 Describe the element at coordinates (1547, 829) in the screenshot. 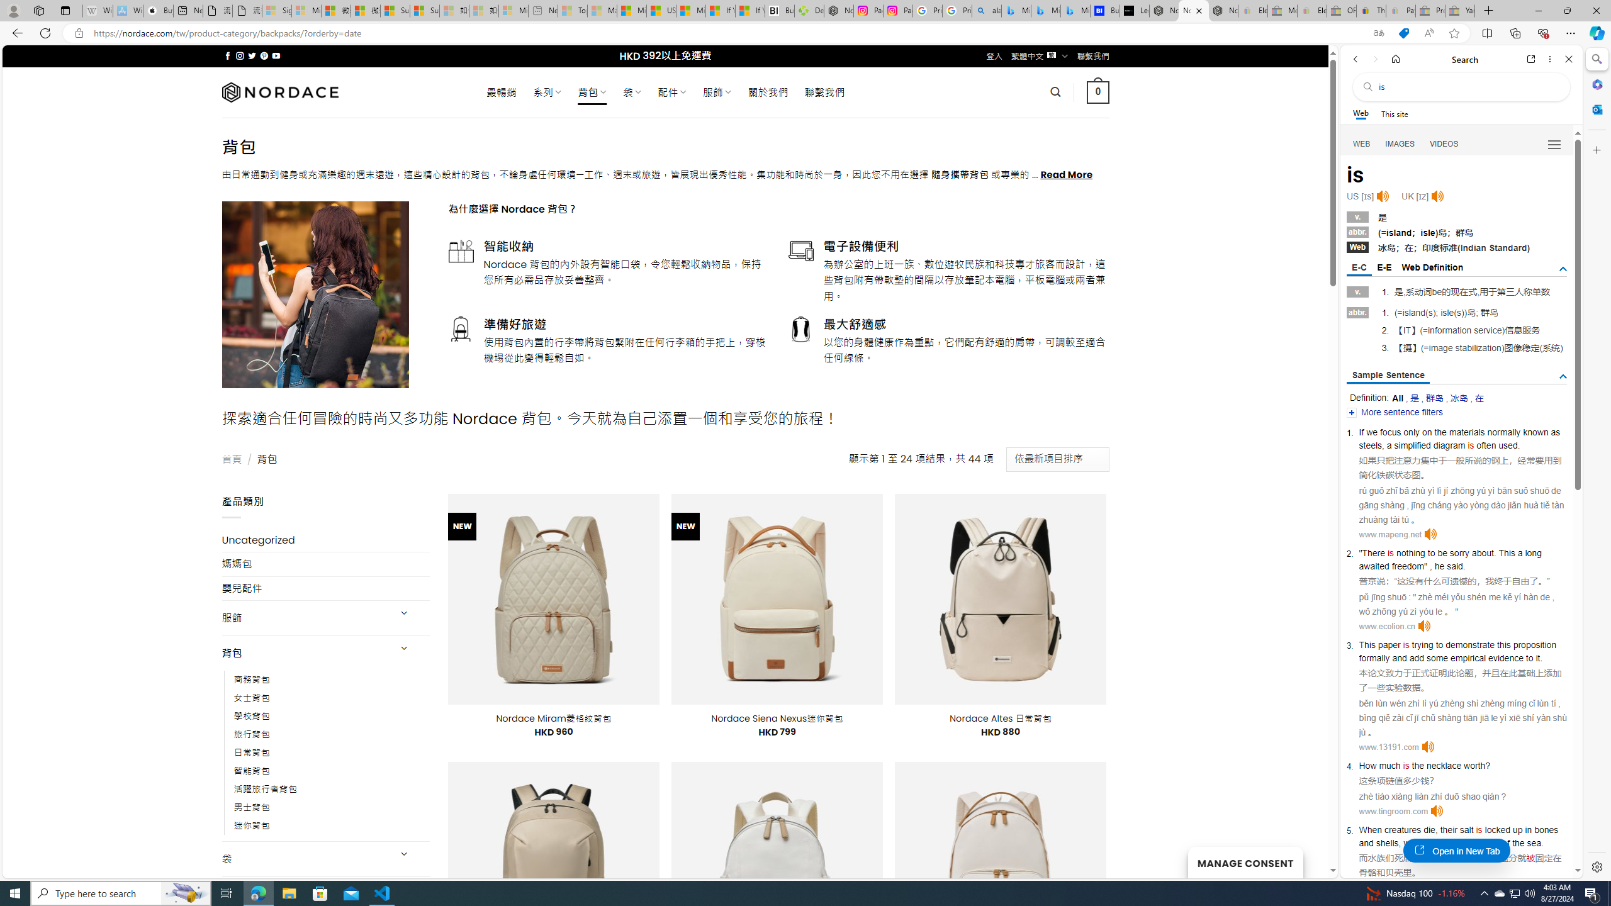

I see `bones` at that location.